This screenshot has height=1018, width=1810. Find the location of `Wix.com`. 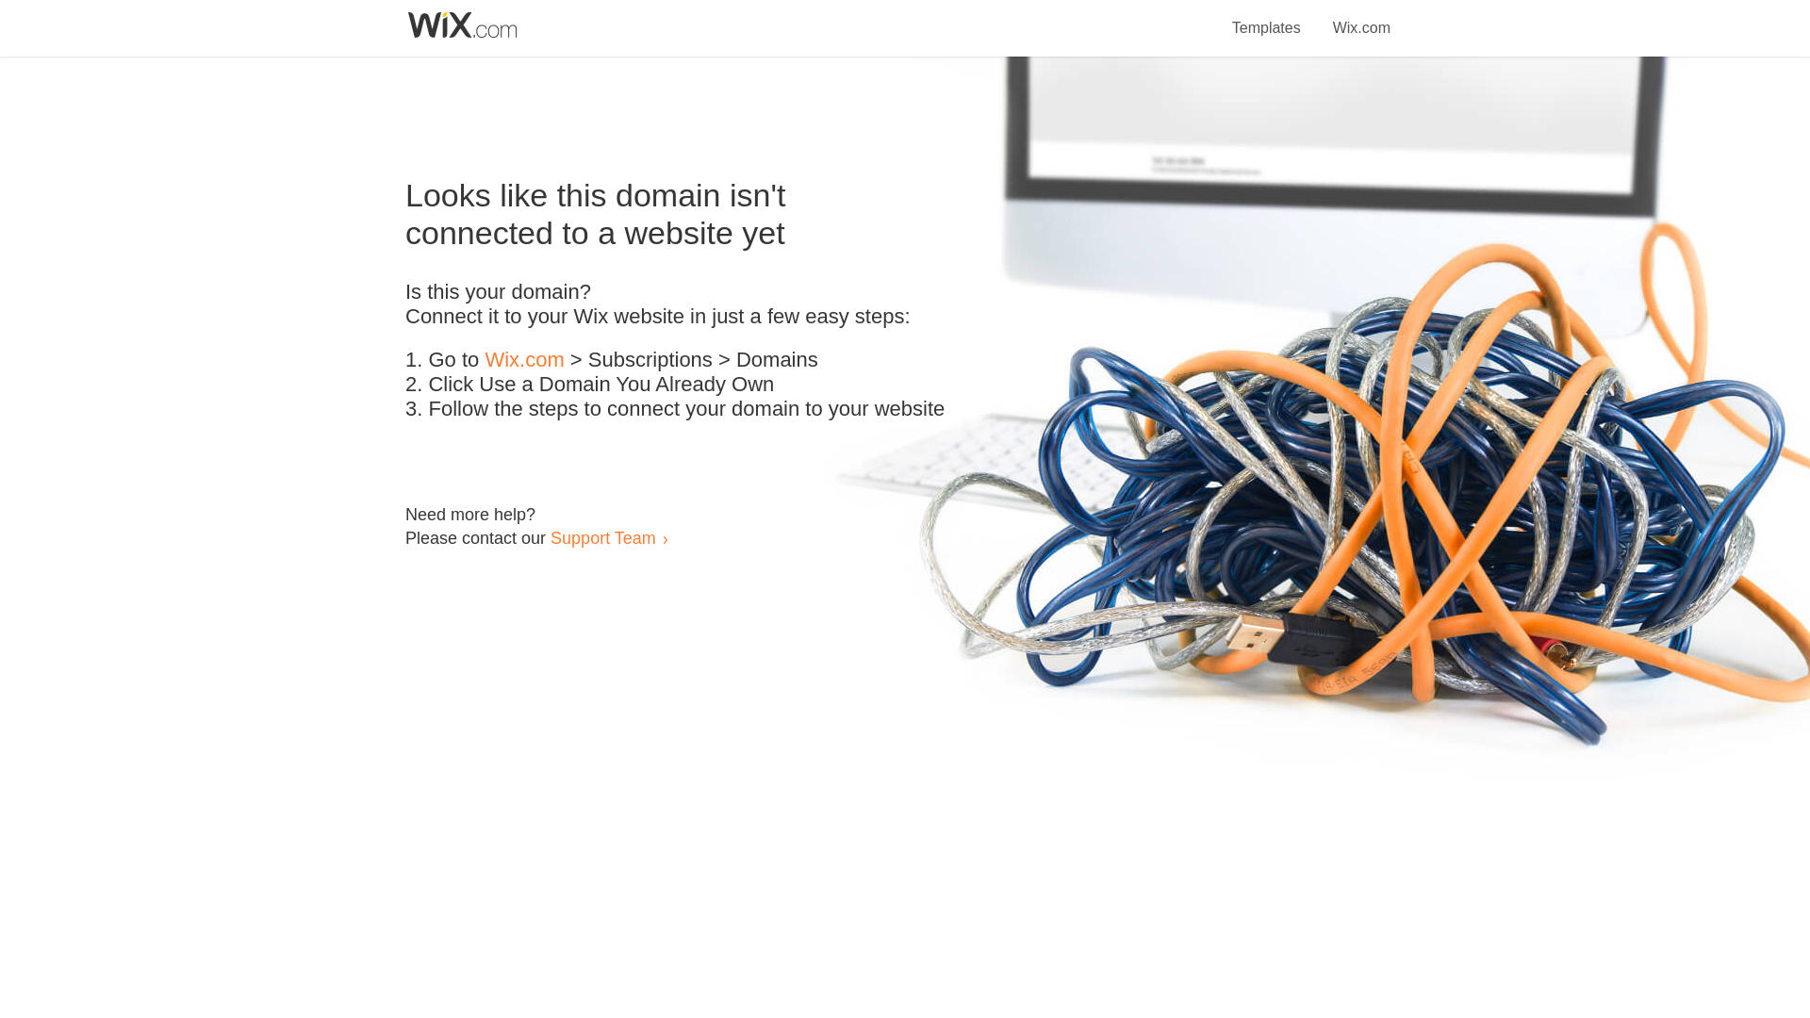

Wix.com is located at coordinates (524, 360).